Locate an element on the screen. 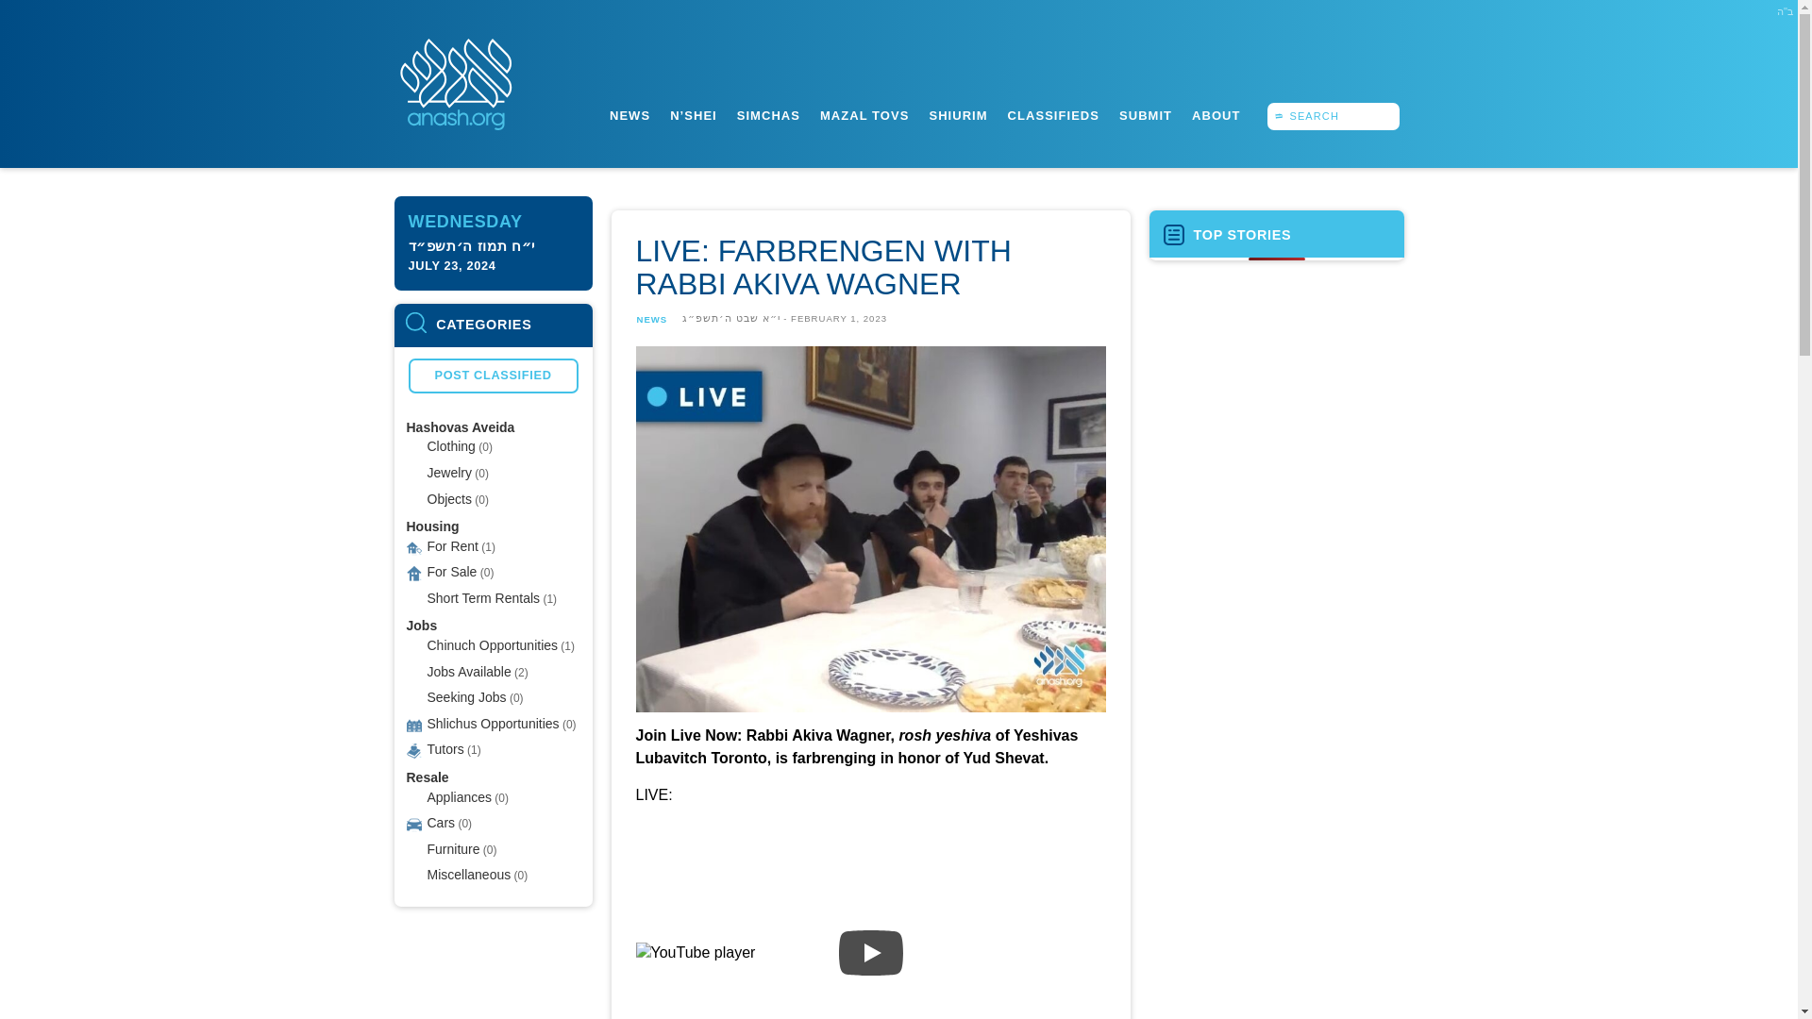 This screenshot has width=1812, height=1019. Seeking Jobs is located at coordinates (465, 696).